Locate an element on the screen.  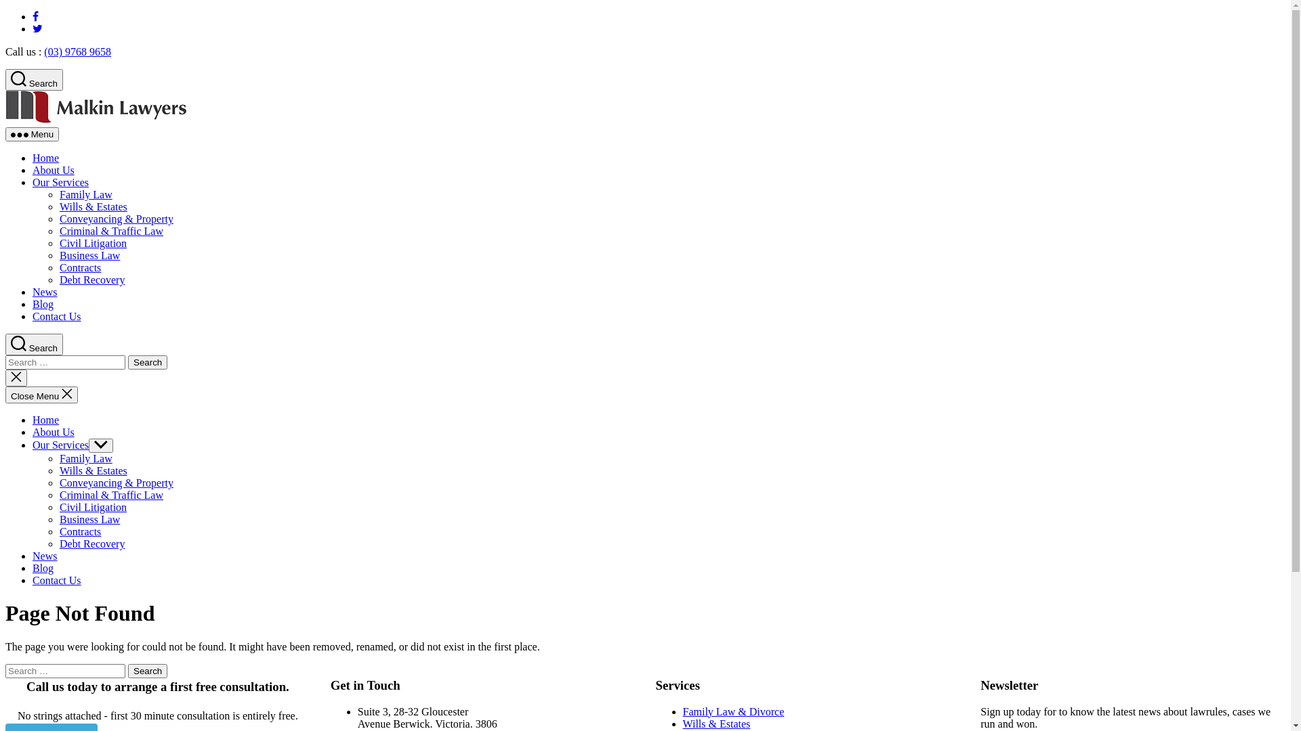
News is located at coordinates (45, 292).